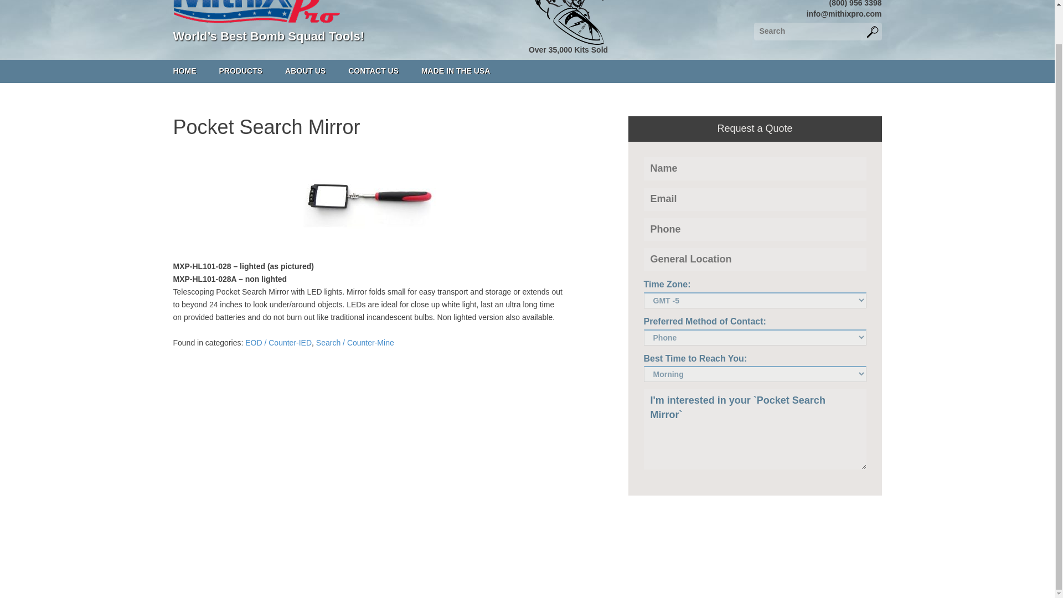  I want to click on MADE IN THE USA, so click(455, 71).